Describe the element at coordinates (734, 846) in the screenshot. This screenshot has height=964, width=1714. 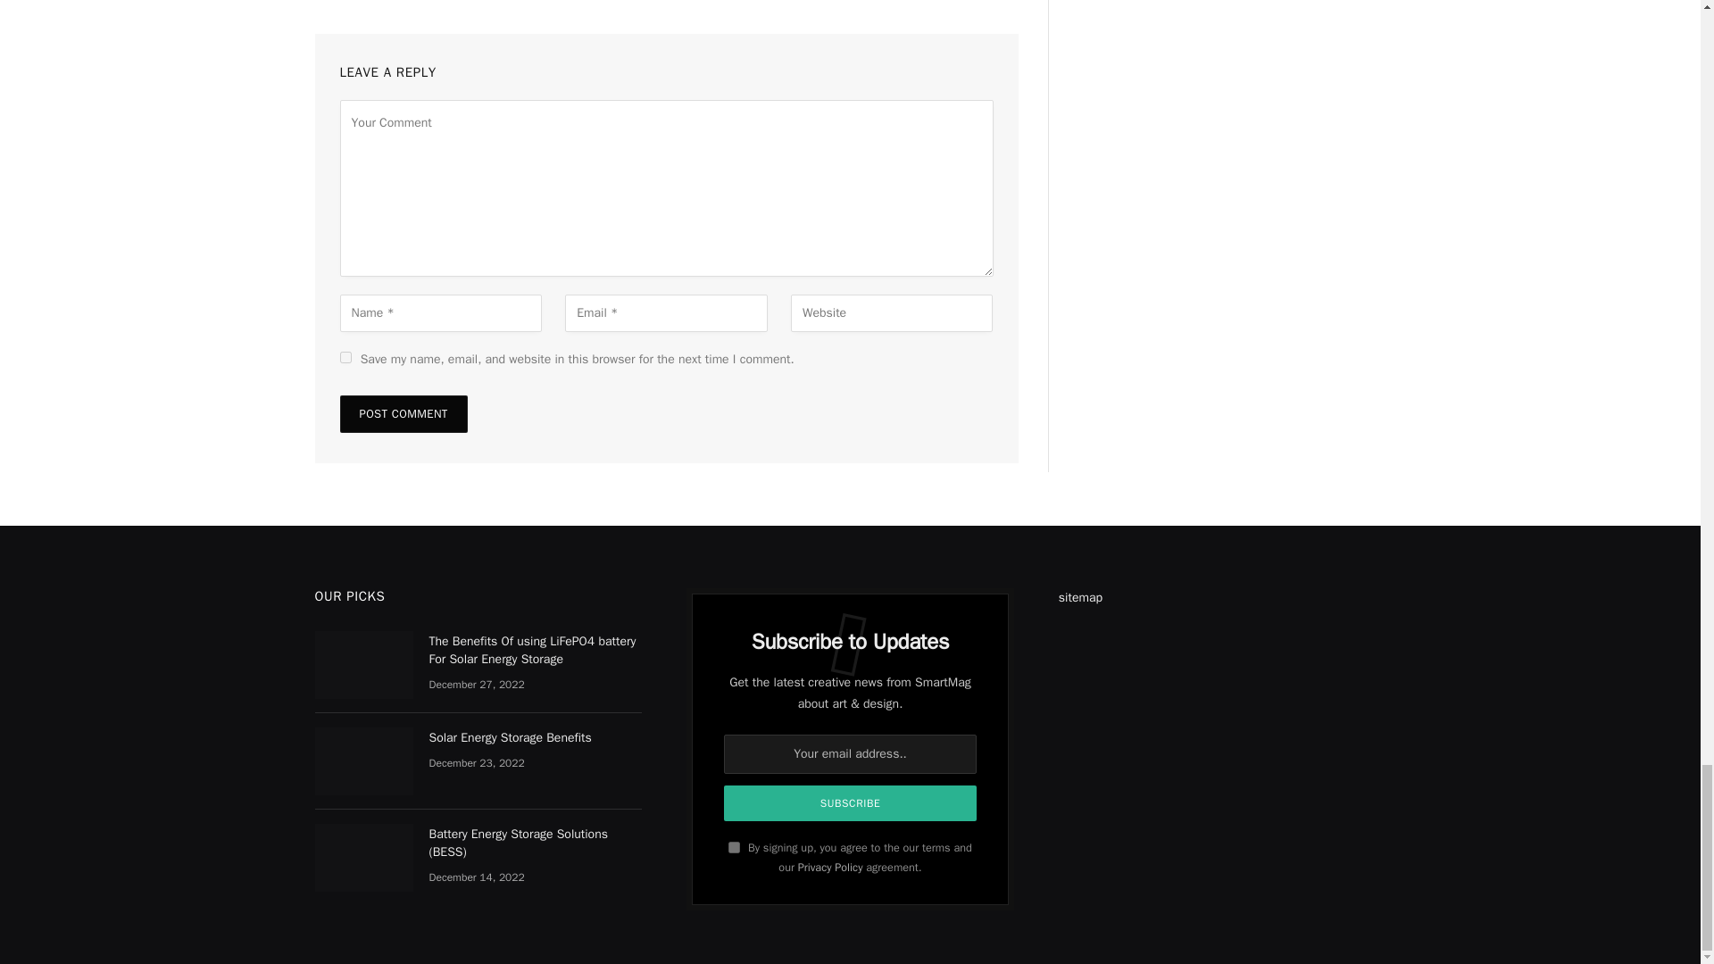
I see `on` at that location.